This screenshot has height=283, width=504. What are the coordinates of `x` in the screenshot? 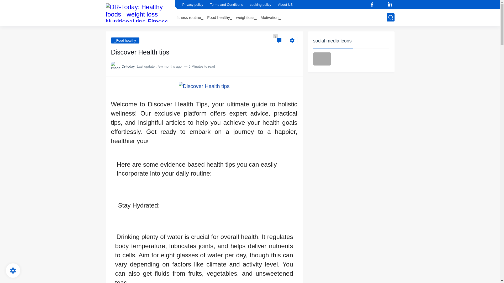 It's located at (381, 5).